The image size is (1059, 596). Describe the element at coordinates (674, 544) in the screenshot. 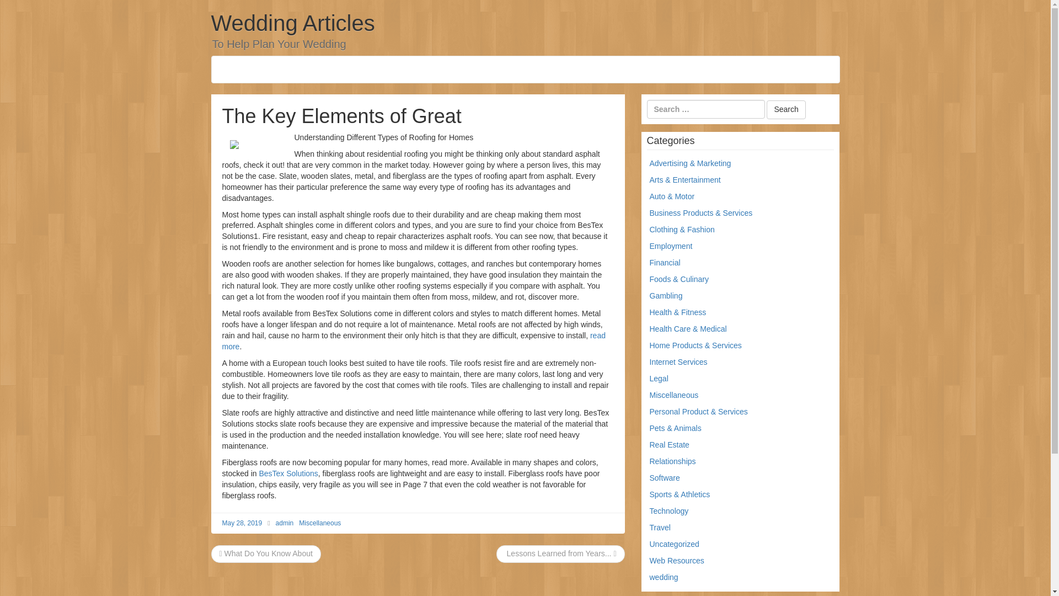

I see `Uncategorized` at that location.